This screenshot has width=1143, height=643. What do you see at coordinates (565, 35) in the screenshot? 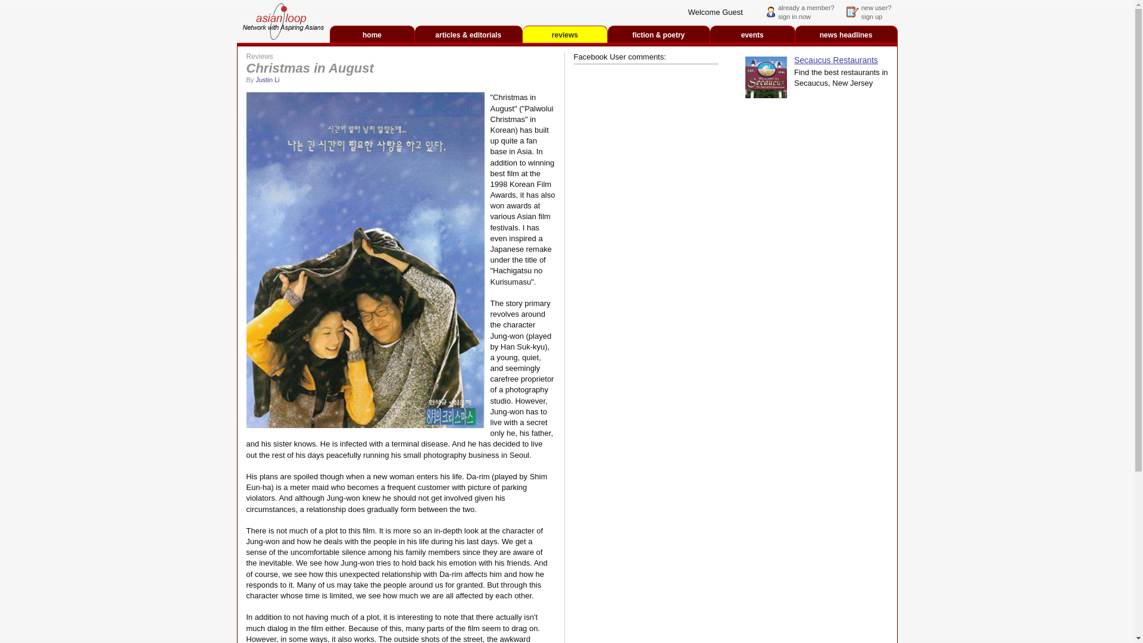
I see `events` at bounding box center [565, 35].